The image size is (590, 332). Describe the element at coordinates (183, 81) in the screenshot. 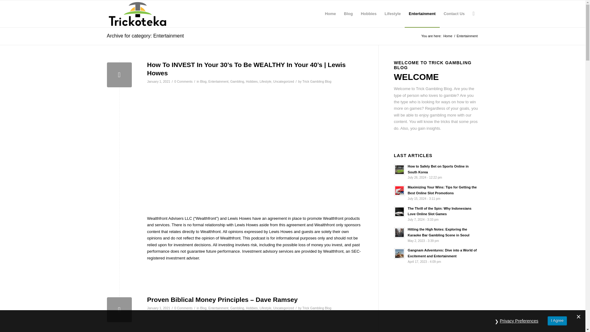

I see `0 Comments` at that location.